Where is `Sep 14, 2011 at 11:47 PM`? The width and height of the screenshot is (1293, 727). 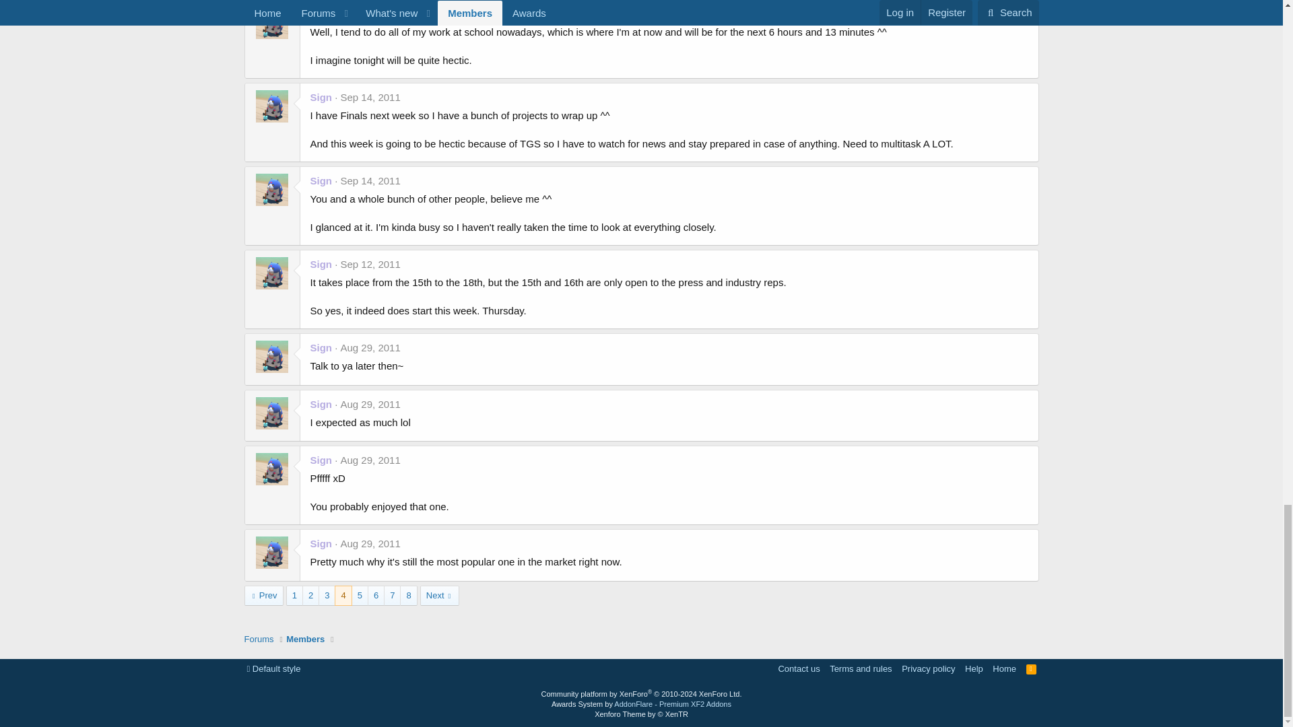
Sep 14, 2011 at 11:47 PM is located at coordinates (370, 13).